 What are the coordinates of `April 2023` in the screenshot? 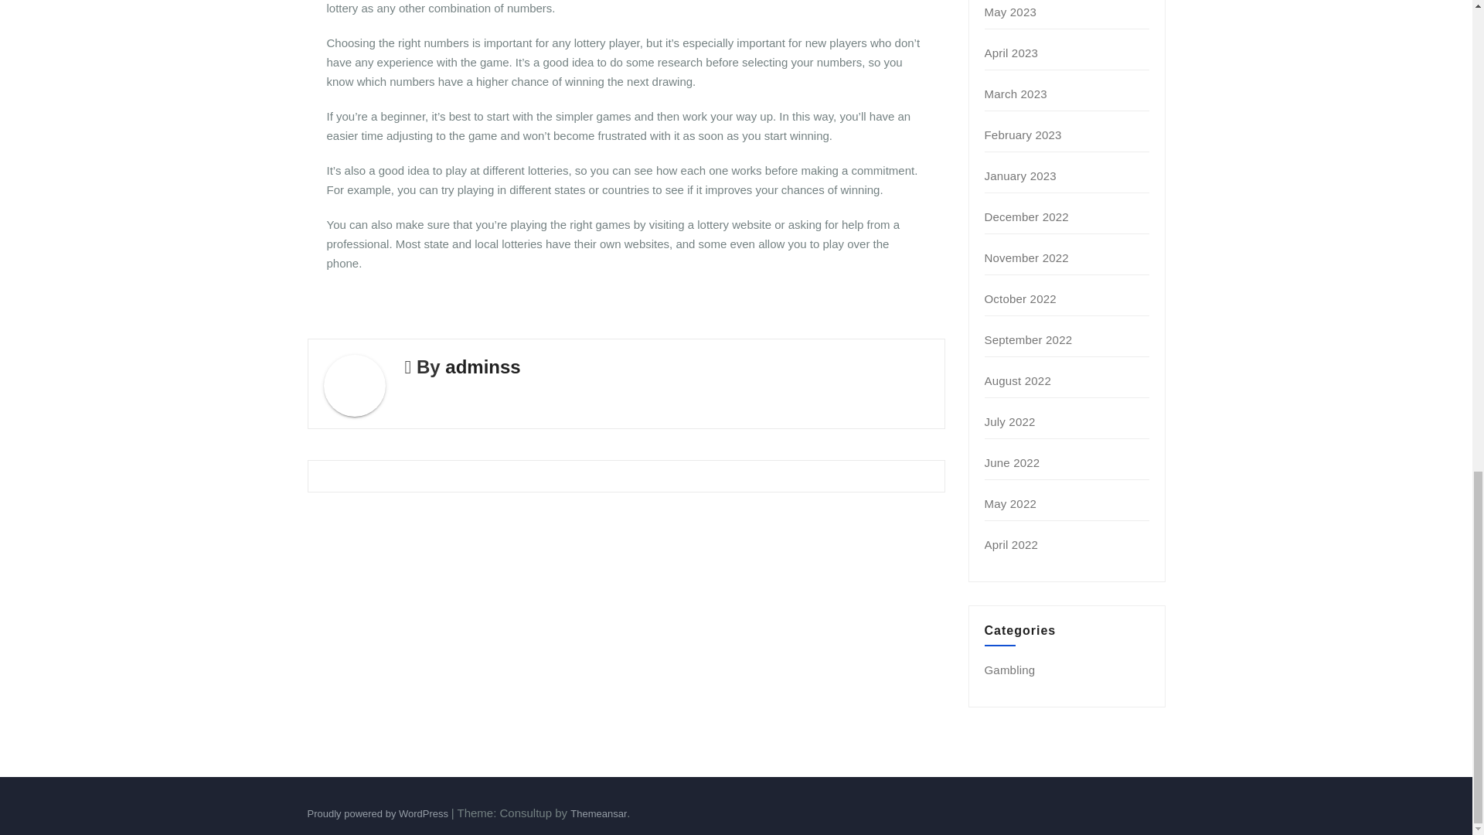 It's located at (1012, 53).